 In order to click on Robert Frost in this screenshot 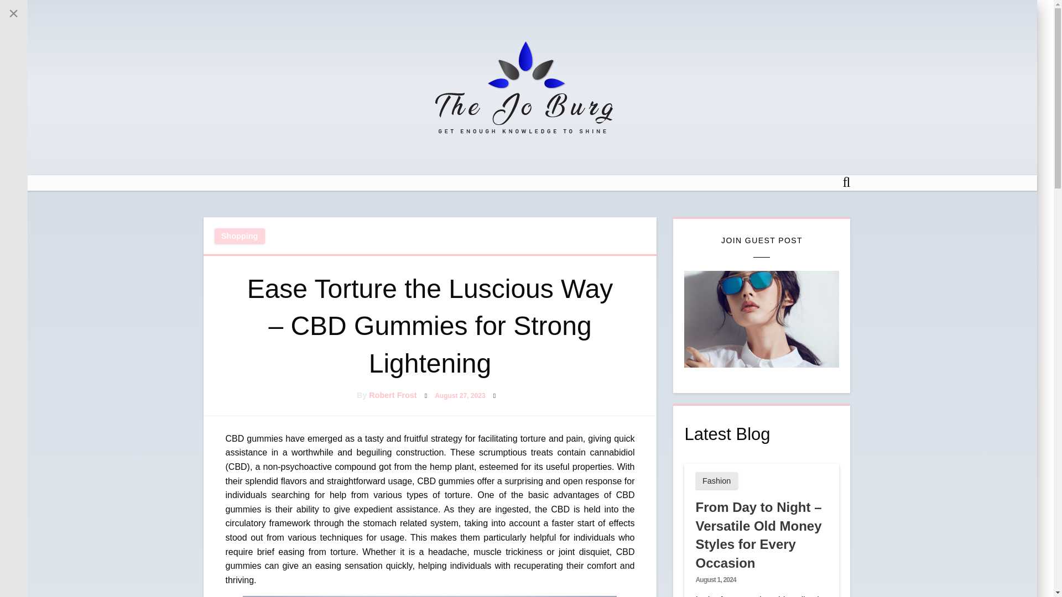, I will do `click(392, 395)`.